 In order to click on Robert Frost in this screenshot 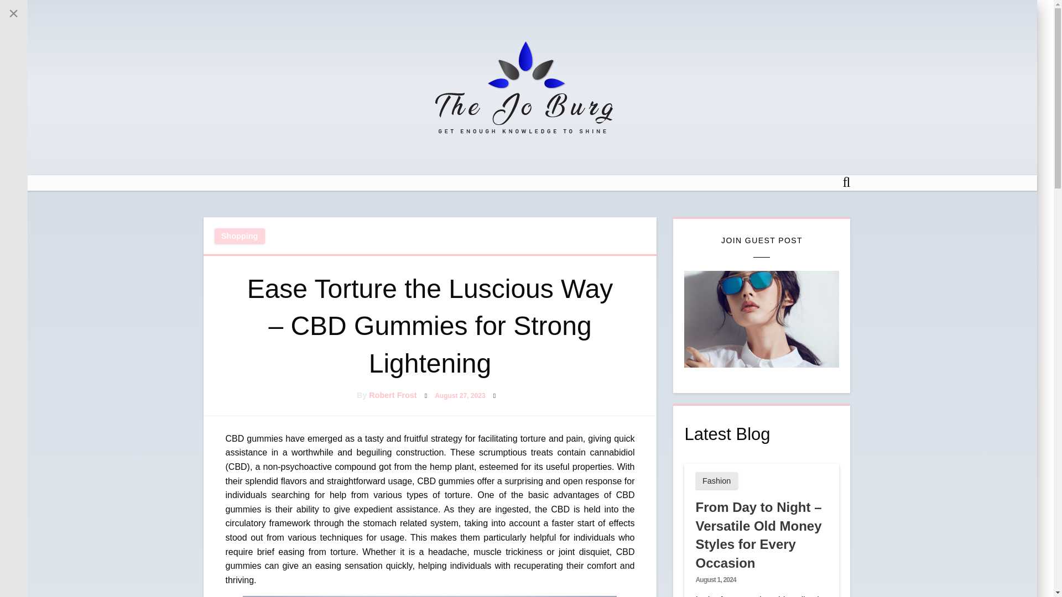, I will do `click(392, 395)`.